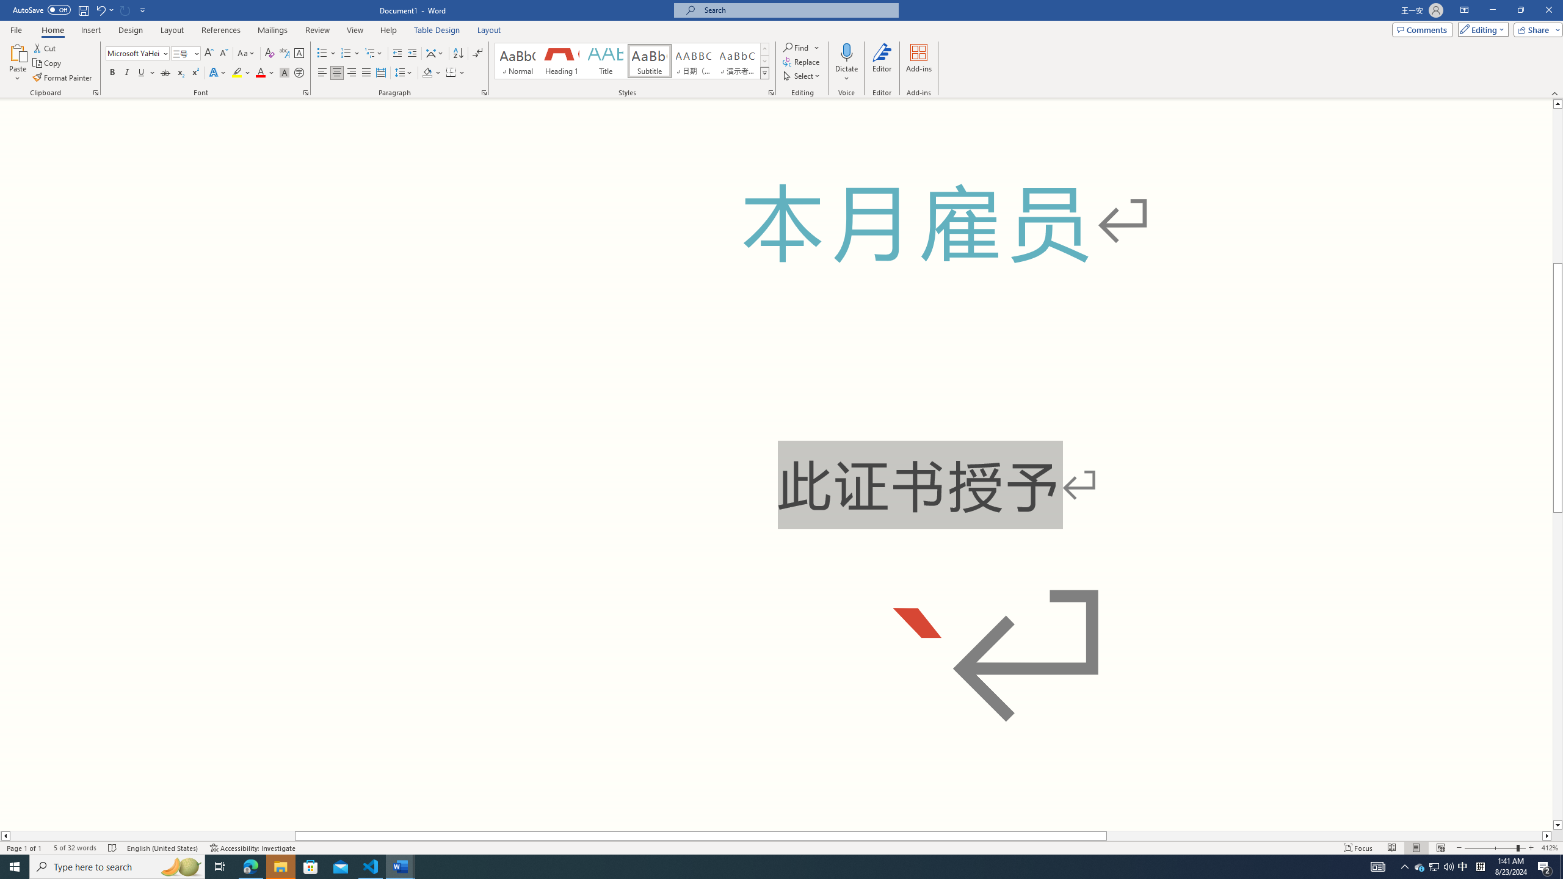  What do you see at coordinates (802, 76) in the screenshot?
I see `Select` at bounding box center [802, 76].